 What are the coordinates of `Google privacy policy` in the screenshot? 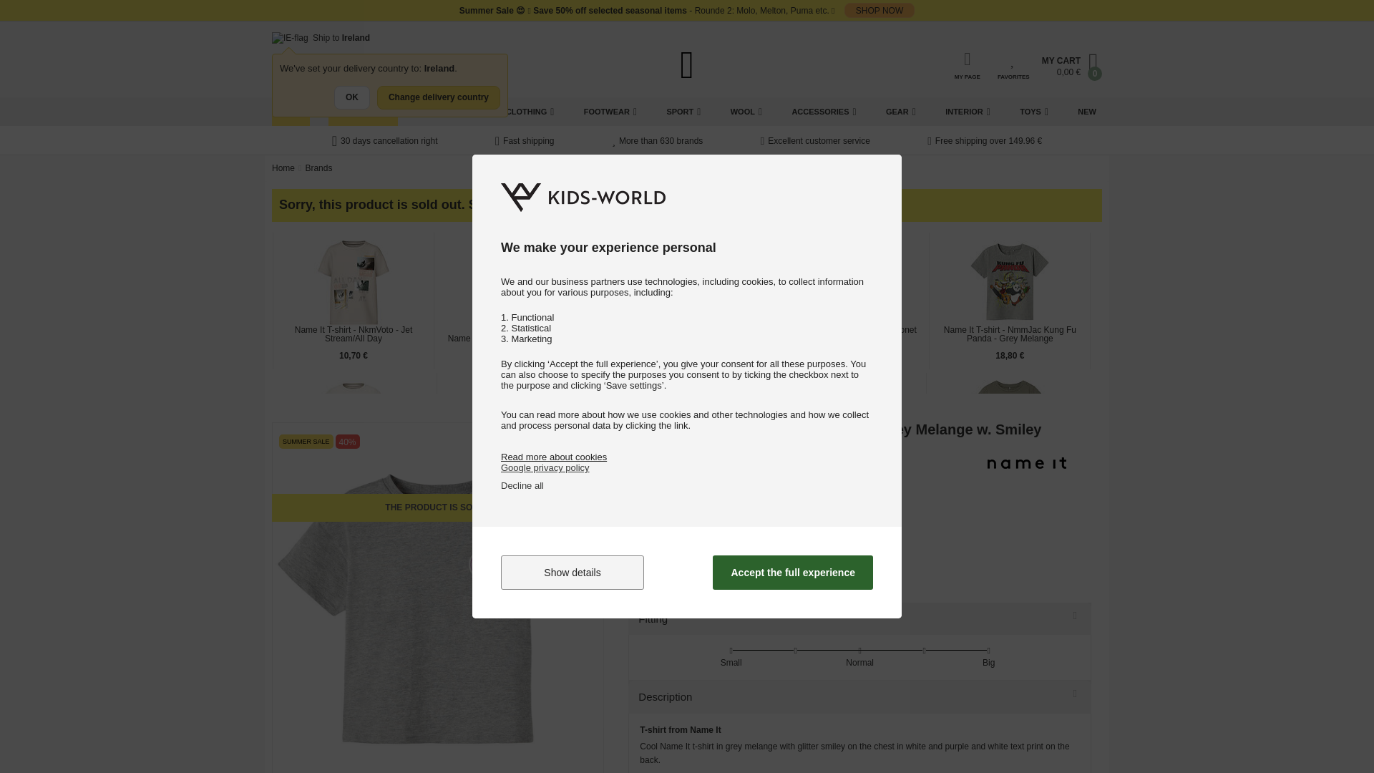 It's located at (545, 467).